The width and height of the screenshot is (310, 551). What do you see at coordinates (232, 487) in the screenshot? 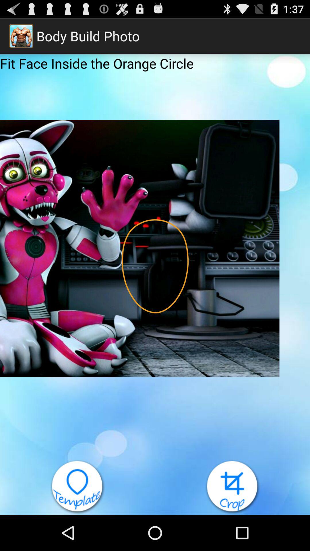
I see `press the icon at the bottom right corner` at bounding box center [232, 487].